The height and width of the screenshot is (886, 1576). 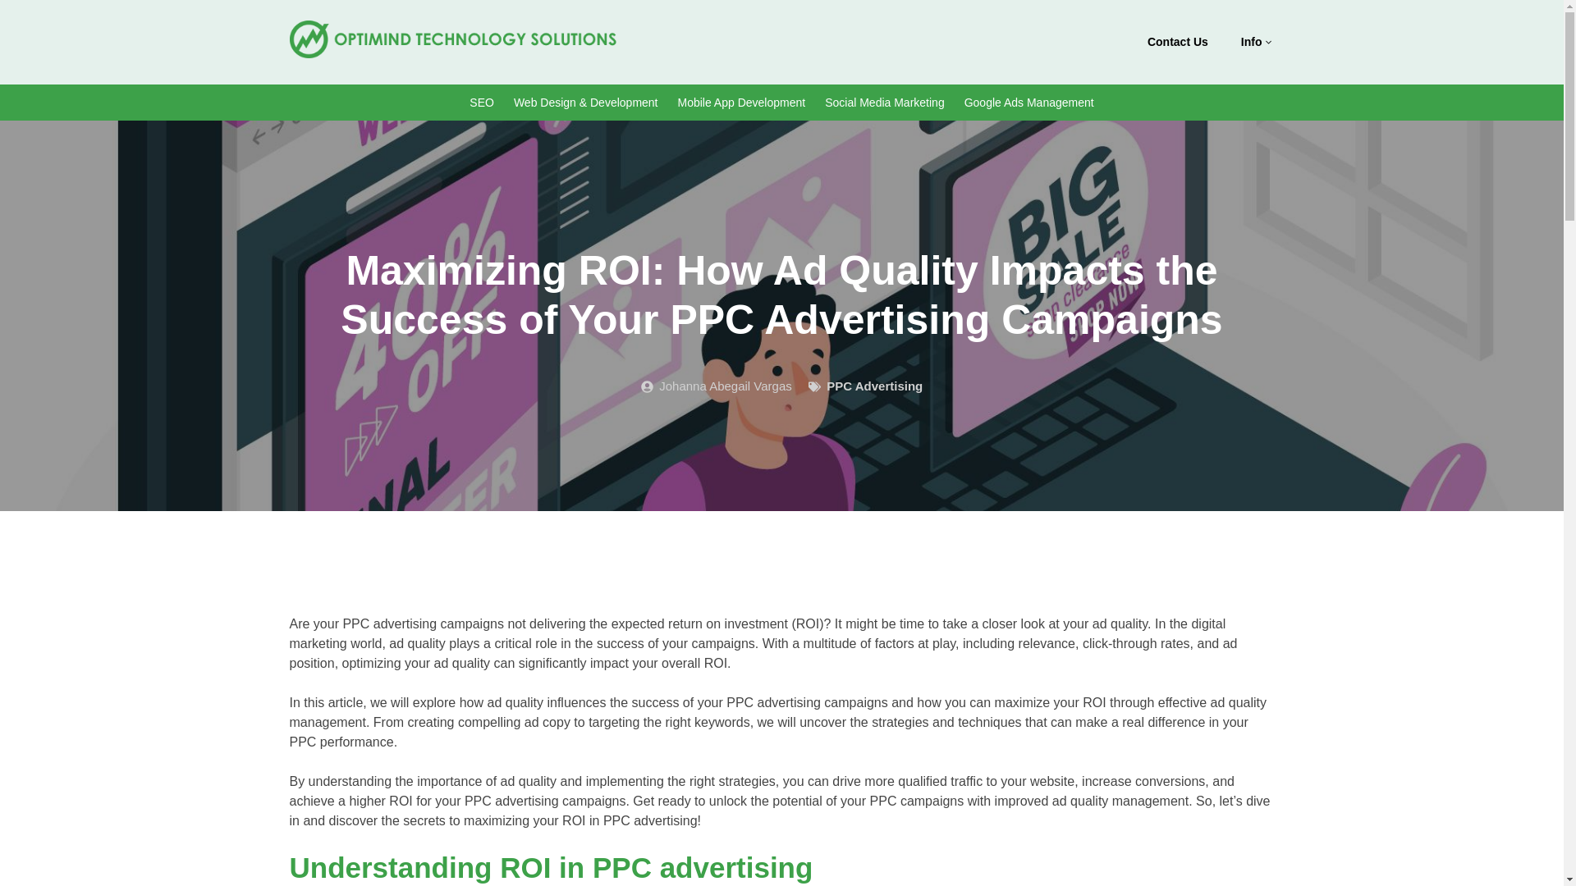 I want to click on Social Media Marketing, so click(x=885, y=102).